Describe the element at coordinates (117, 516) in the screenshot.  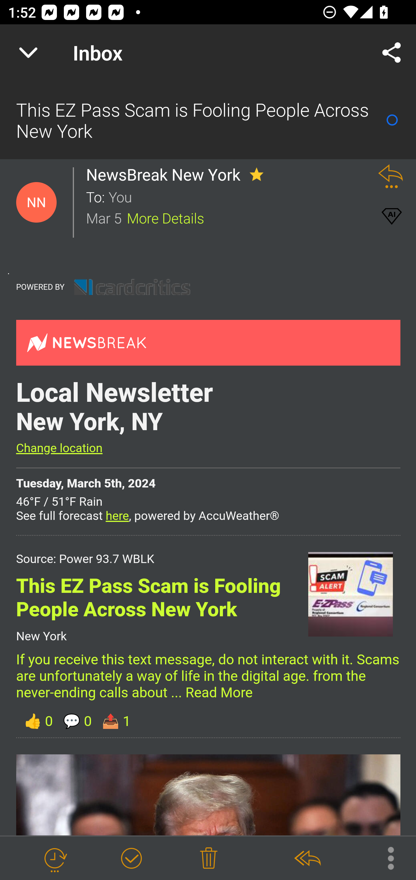
I see `here` at that location.